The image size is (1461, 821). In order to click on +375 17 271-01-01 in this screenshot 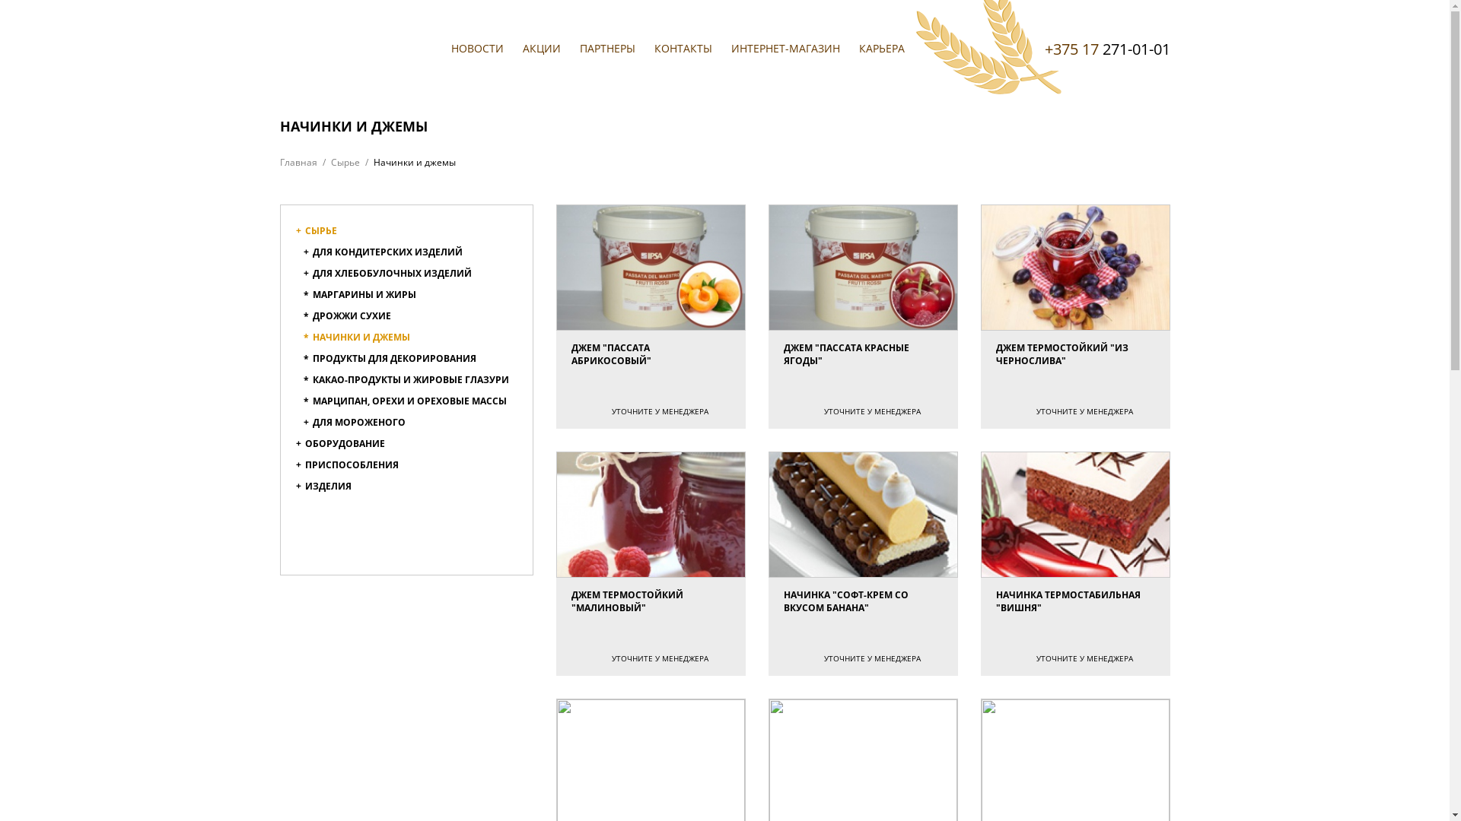, I will do `click(1106, 49)`.